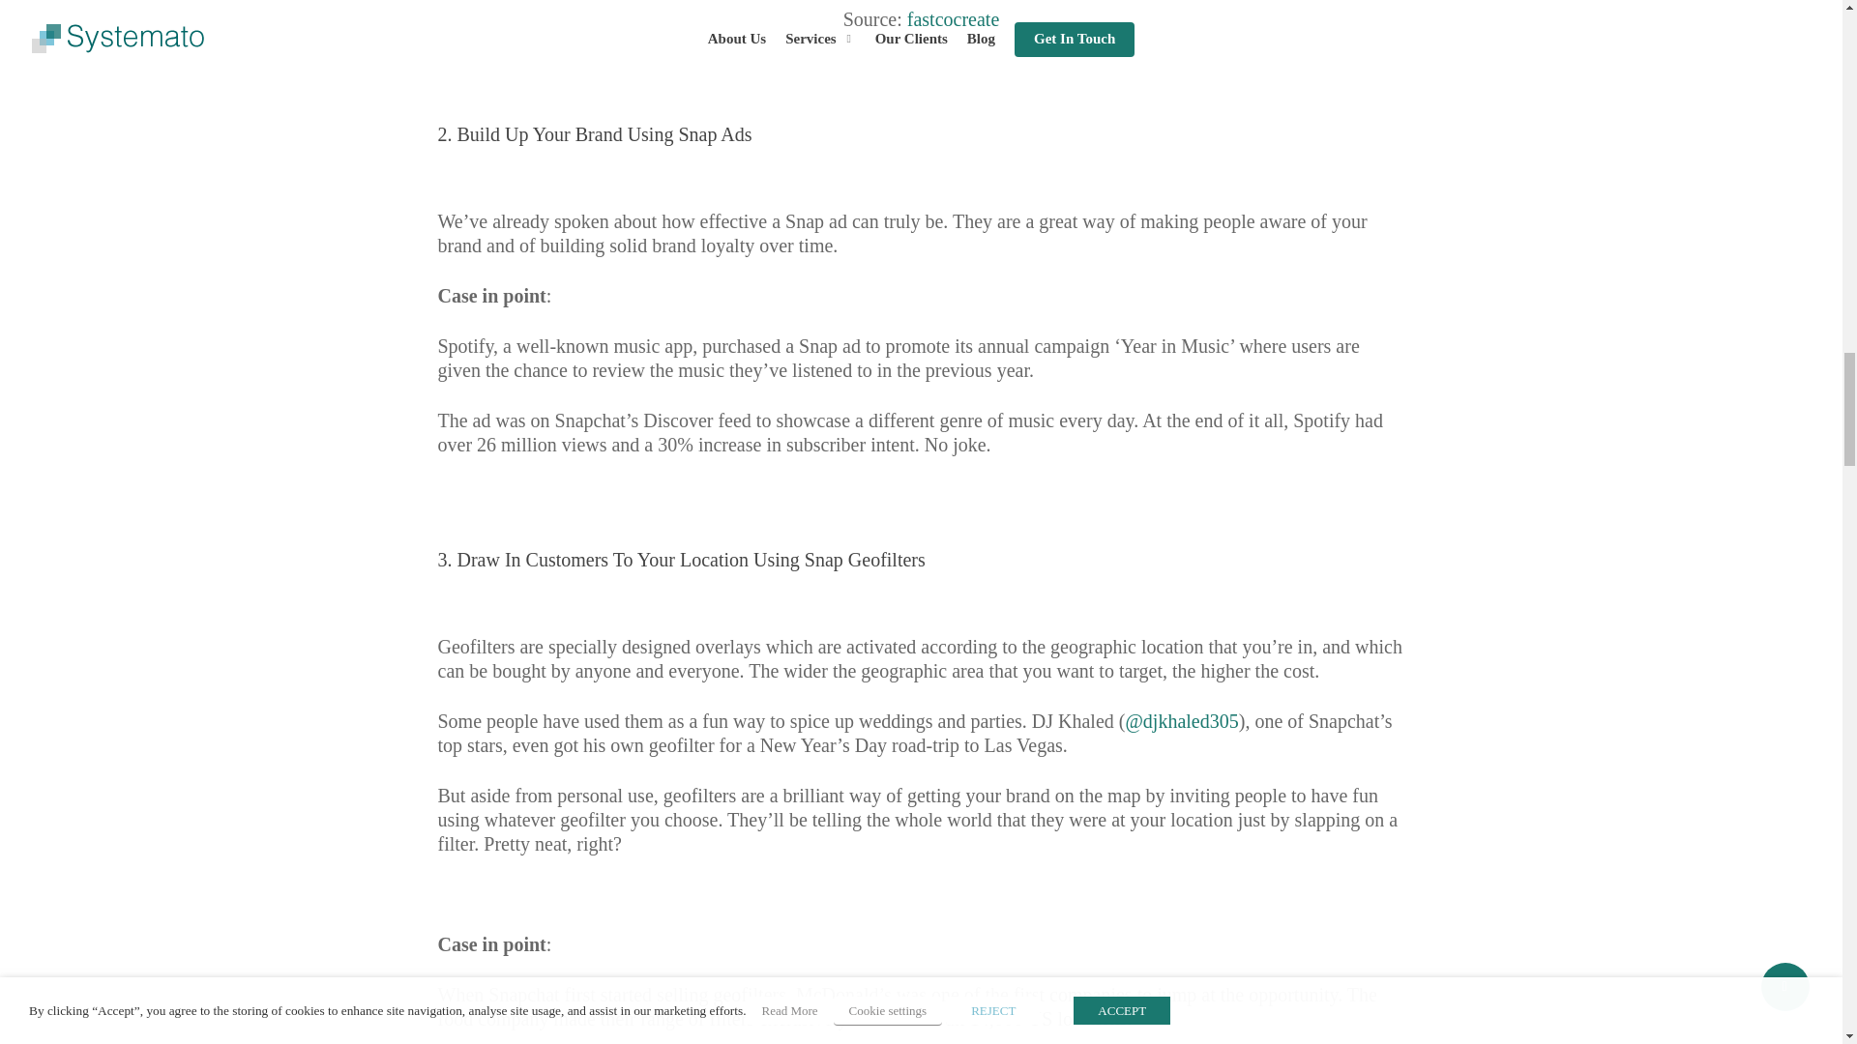  I want to click on fastcocreate, so click(953, 19).